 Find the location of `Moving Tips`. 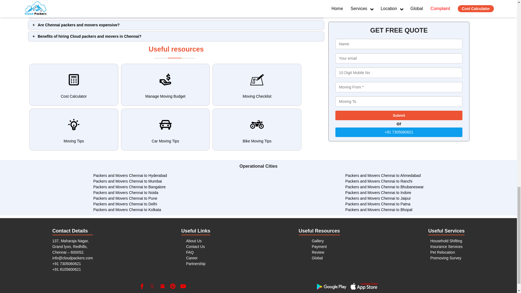

Moving Tips is located at coordinates (74, 129).